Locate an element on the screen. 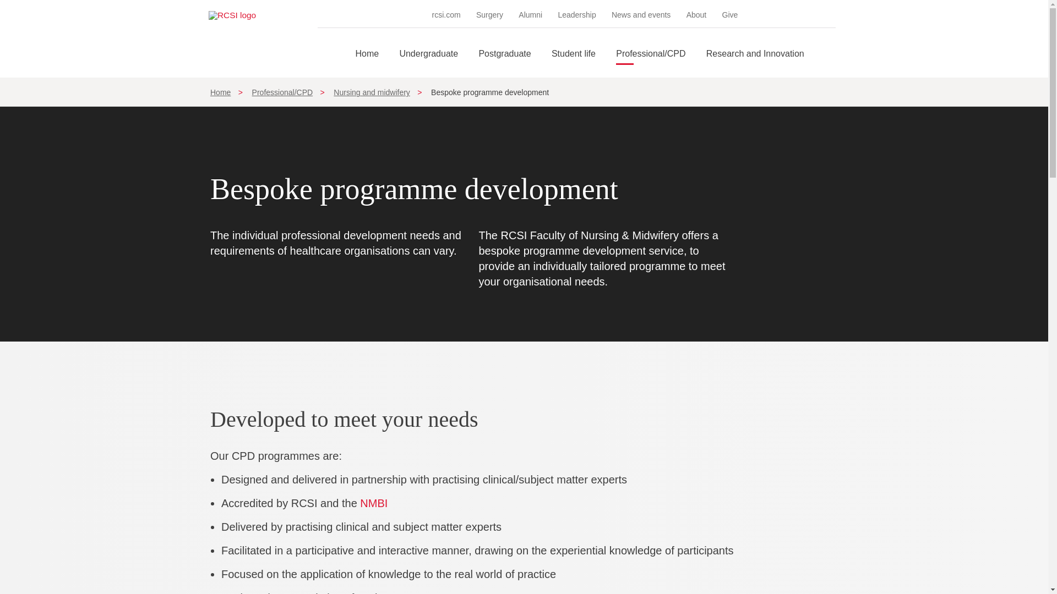 The width and height of the screenshot is (1057, 594). Postgraduate is located at coordinates (504, 63).